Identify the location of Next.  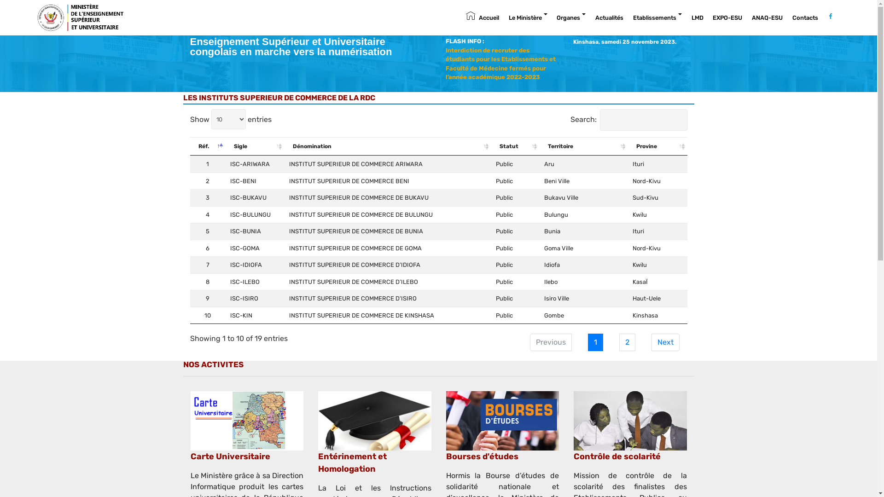
(665, 342).